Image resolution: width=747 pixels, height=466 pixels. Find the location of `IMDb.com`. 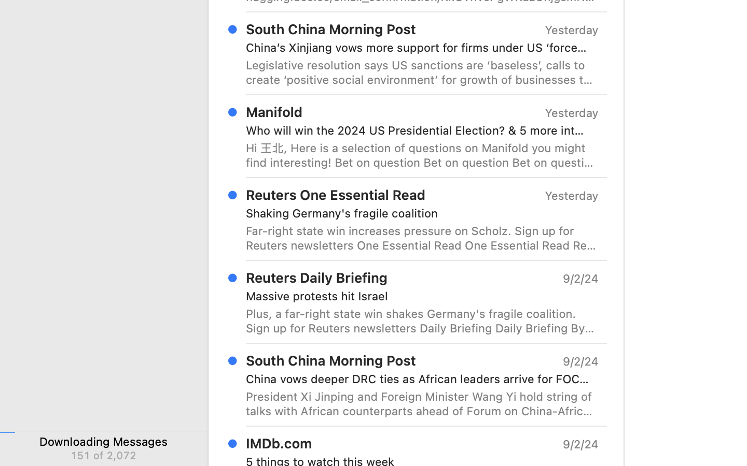

IMDb.com is located at coordinates (279, 443).